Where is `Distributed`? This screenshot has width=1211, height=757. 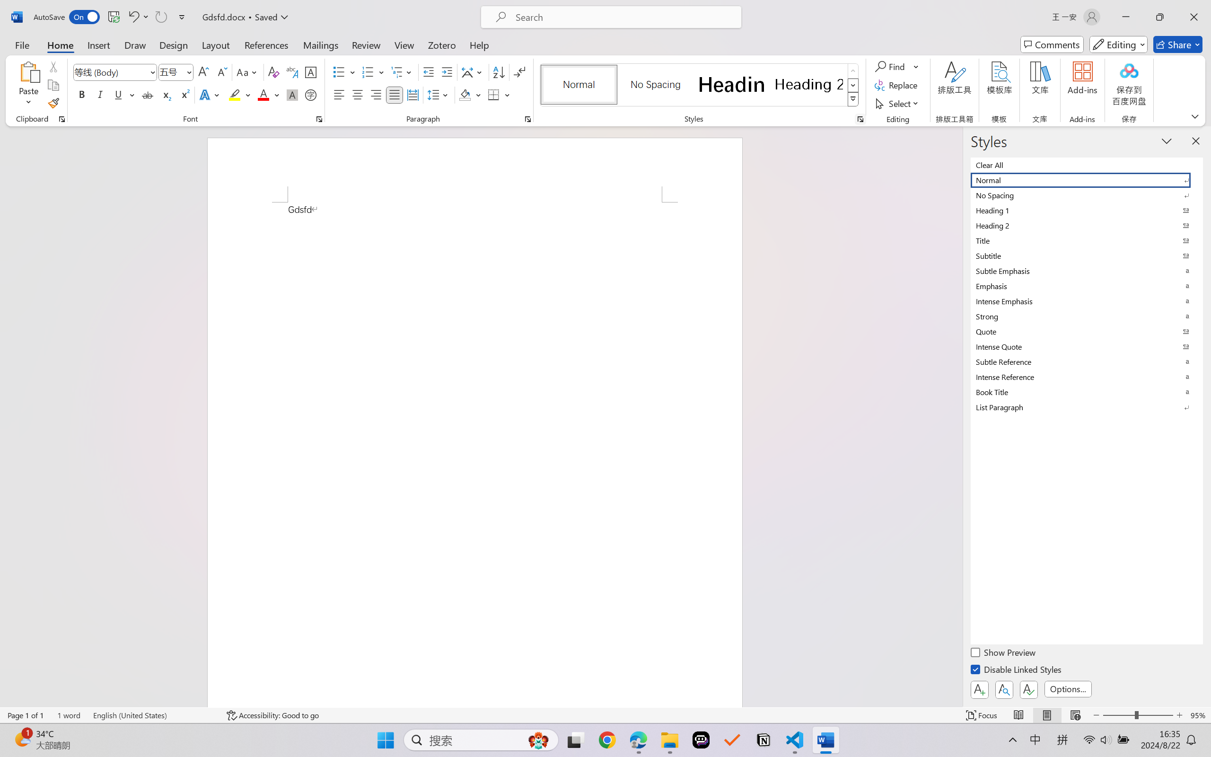 Distributed is located at coordinates (412, 95).